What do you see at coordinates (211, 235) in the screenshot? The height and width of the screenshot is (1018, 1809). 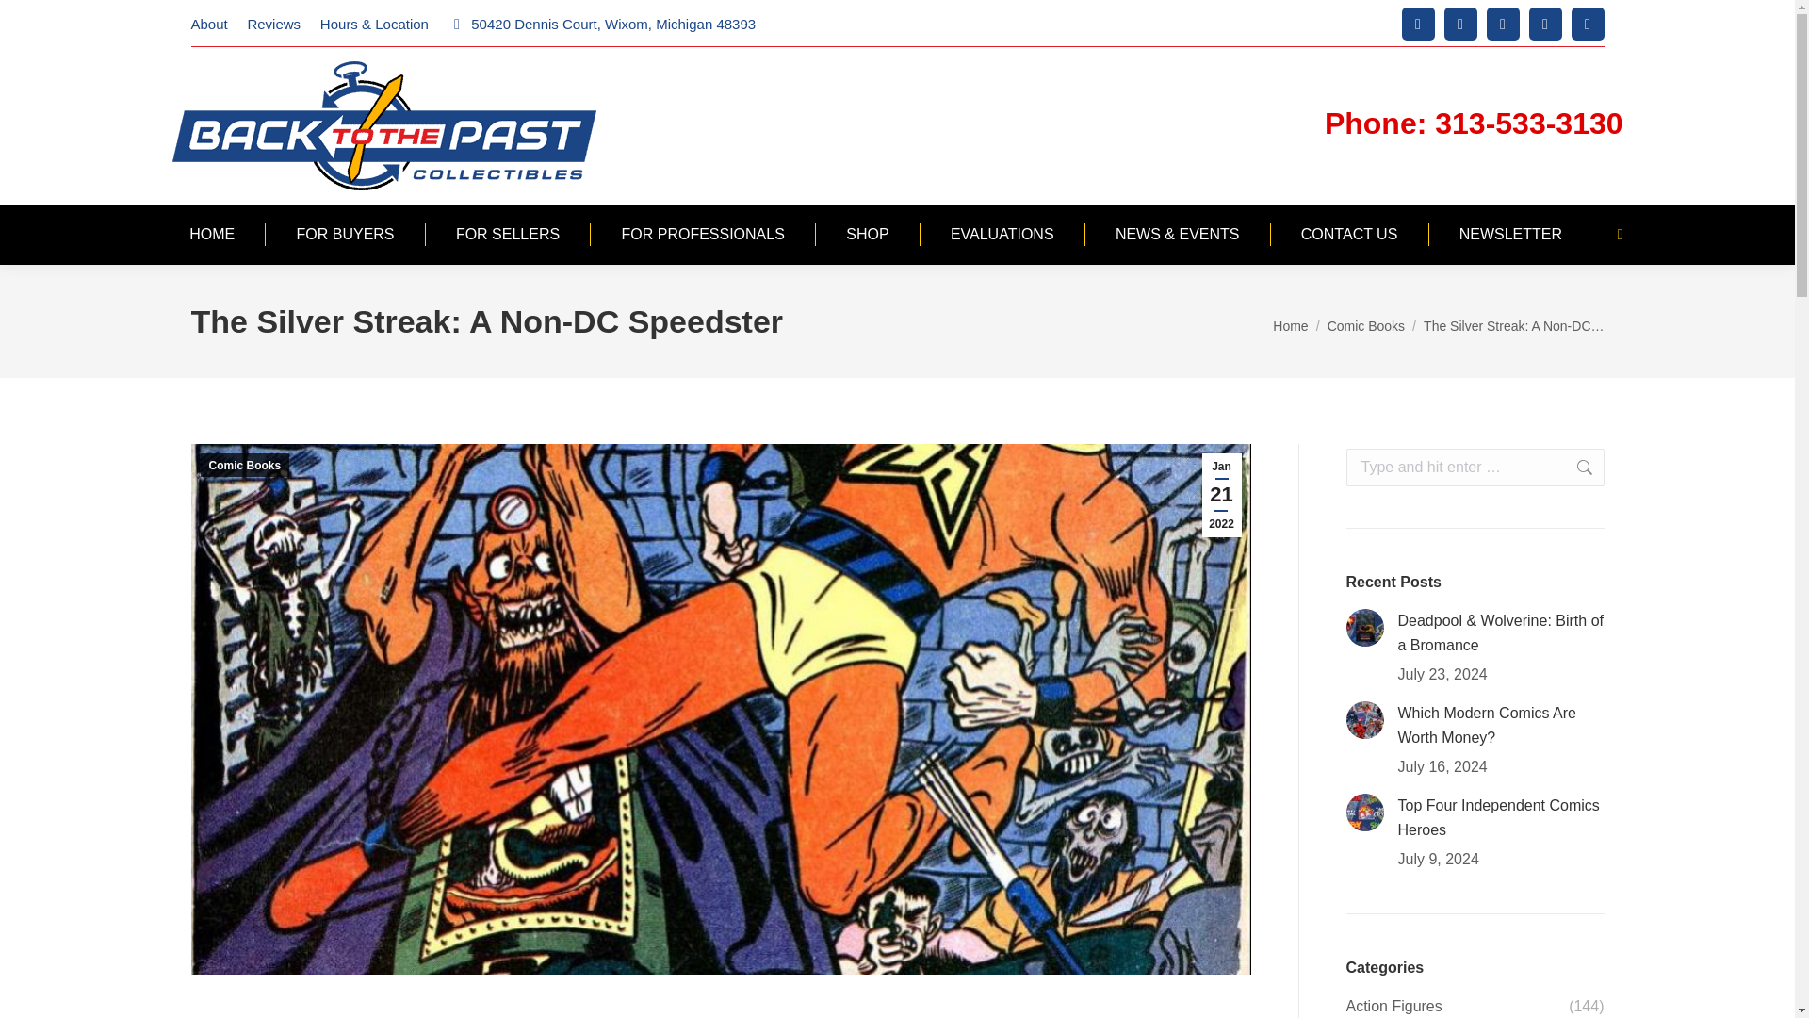 I see `HOME` at bounding box center [211, 235].